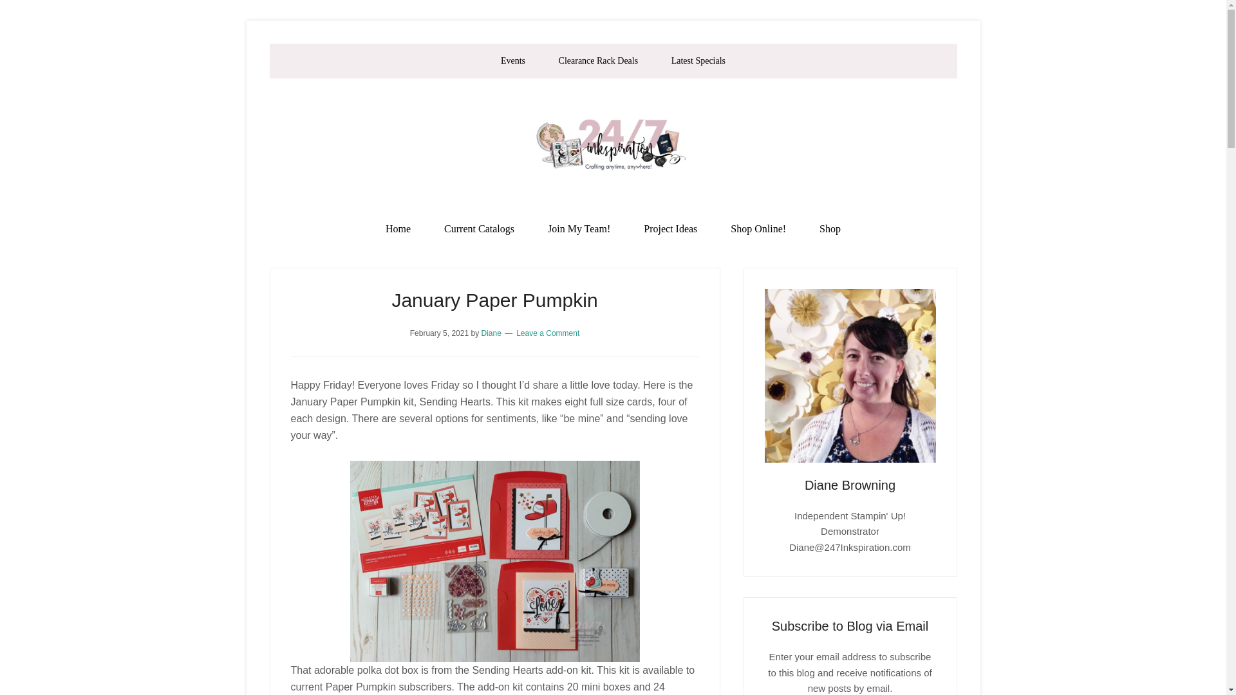 Image resolution: width=1236 pixels, height=695 pixels. What do you see at coordinates (698, 61) in the screenshot?
I see `Latest Specials` at bounding box center [698, 61].